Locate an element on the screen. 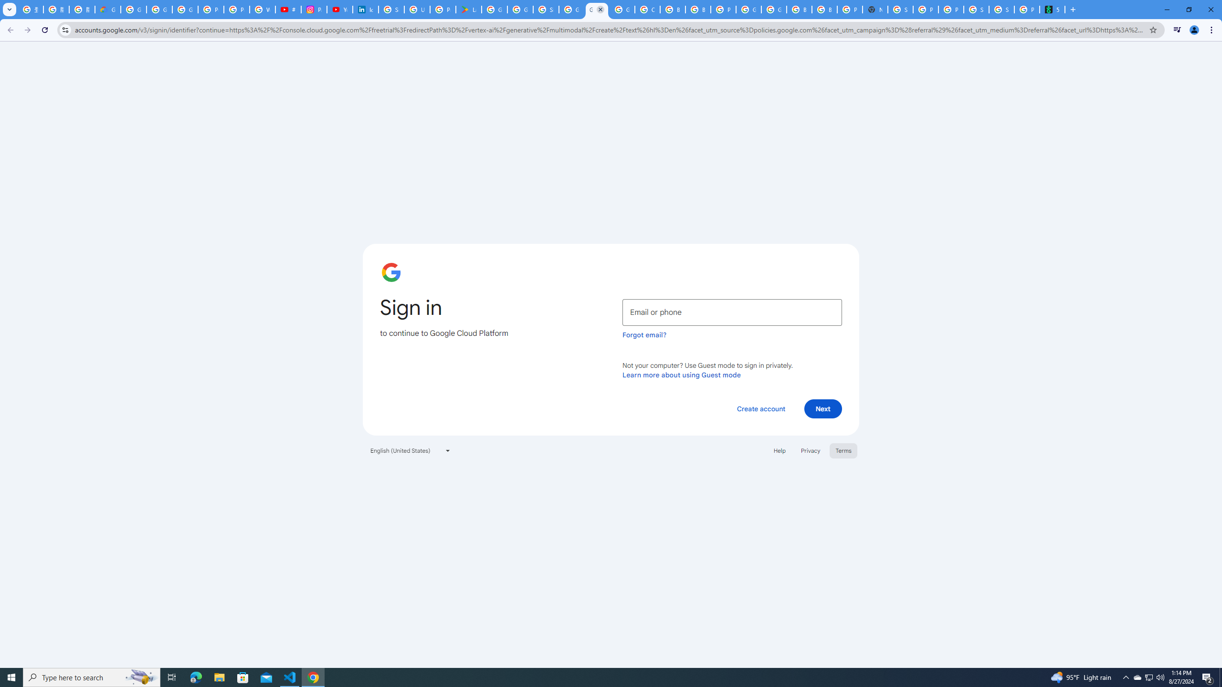 The image size is (1222, 687). Google Cloud Platform is located at coordinates (597, 10).